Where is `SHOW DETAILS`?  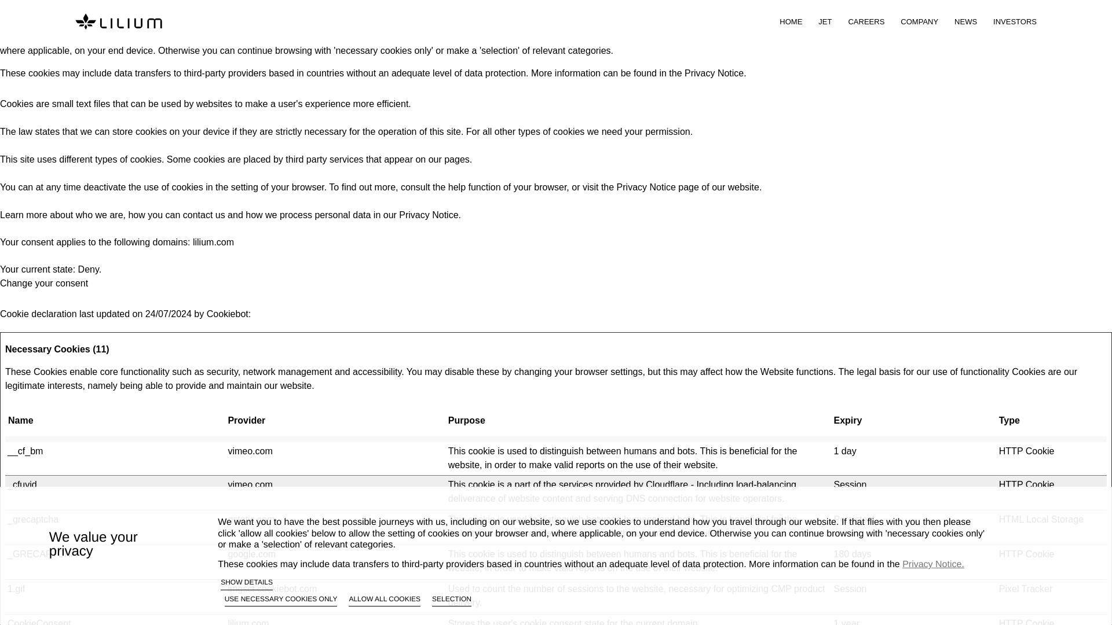
SHOW DETAILS is located at coordinates (246, 583).